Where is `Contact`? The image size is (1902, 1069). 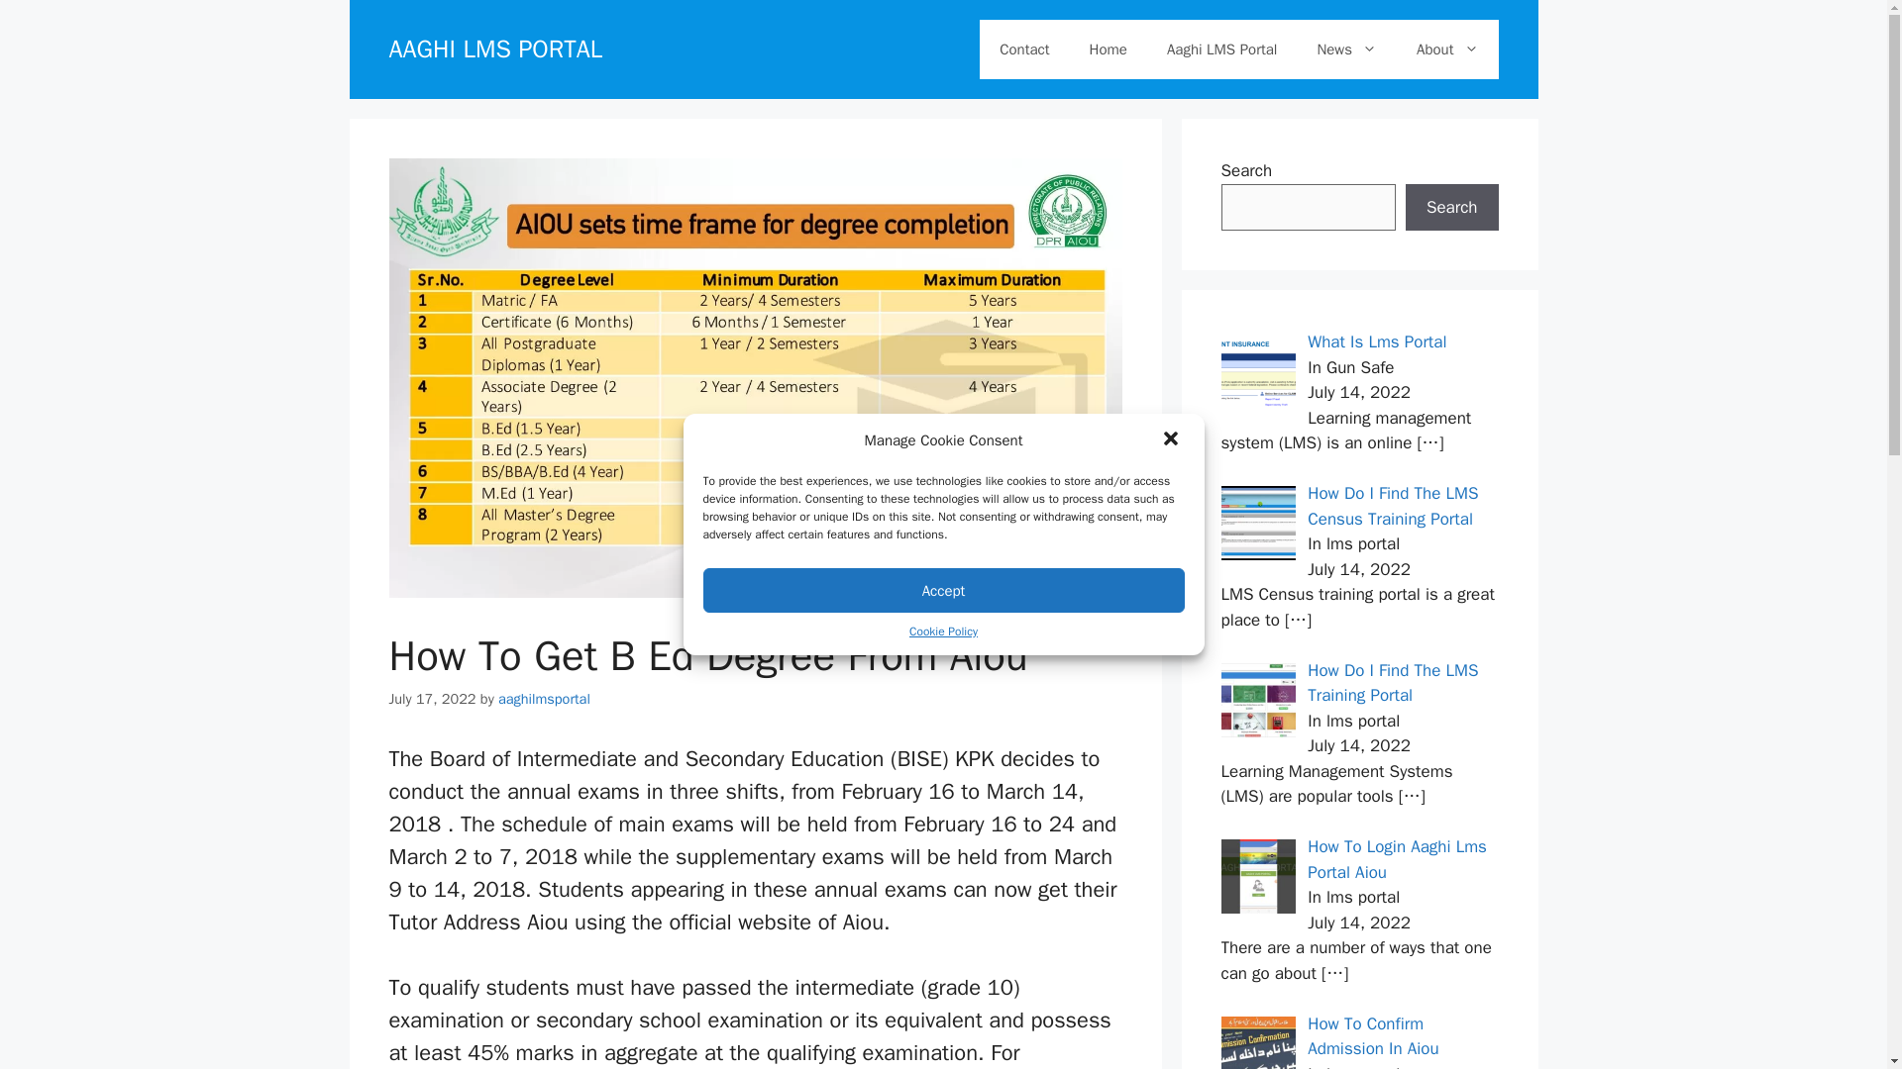
Contact is located at coordinates (1024, 49).